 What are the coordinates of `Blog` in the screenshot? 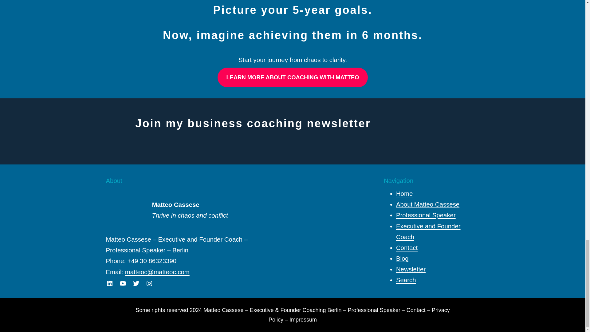 It's located at (402, 259).